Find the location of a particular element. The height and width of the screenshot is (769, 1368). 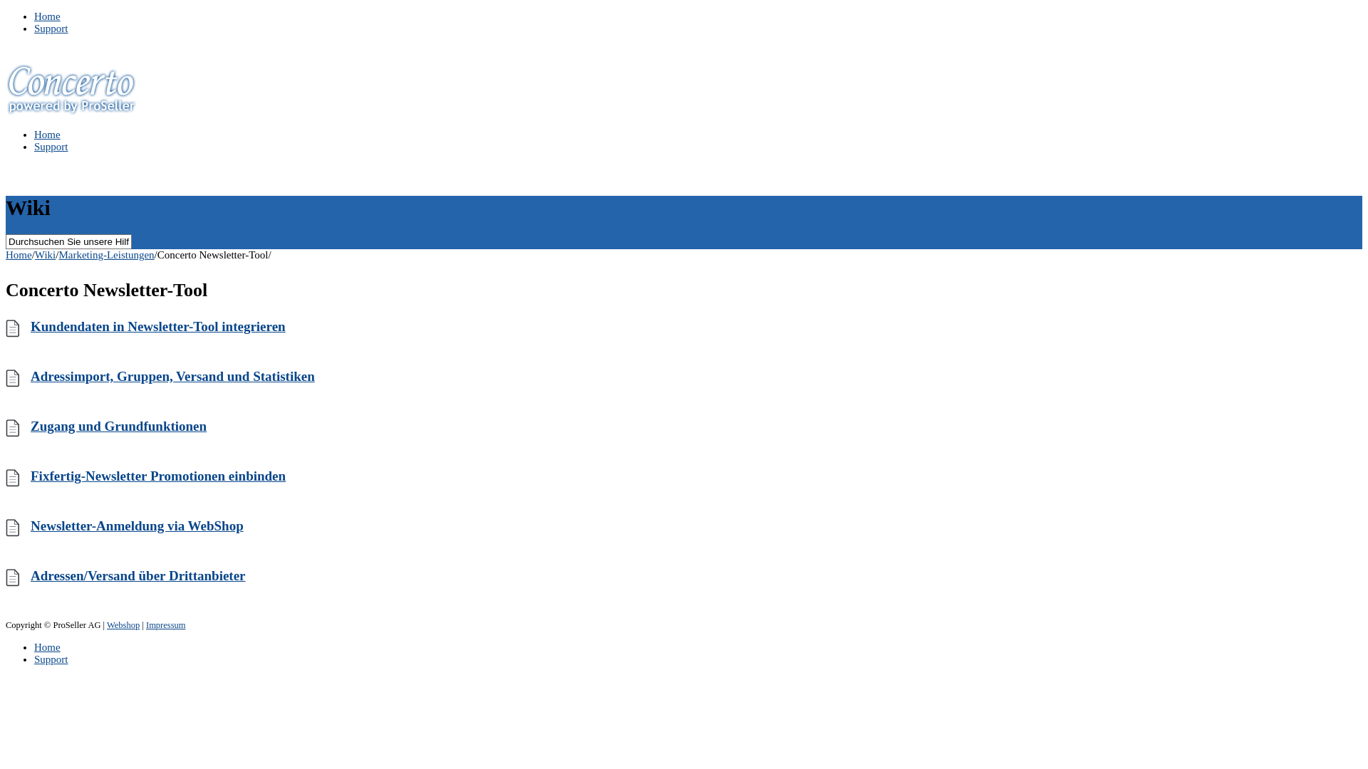

Impressum is located at coordinates (166, 625).